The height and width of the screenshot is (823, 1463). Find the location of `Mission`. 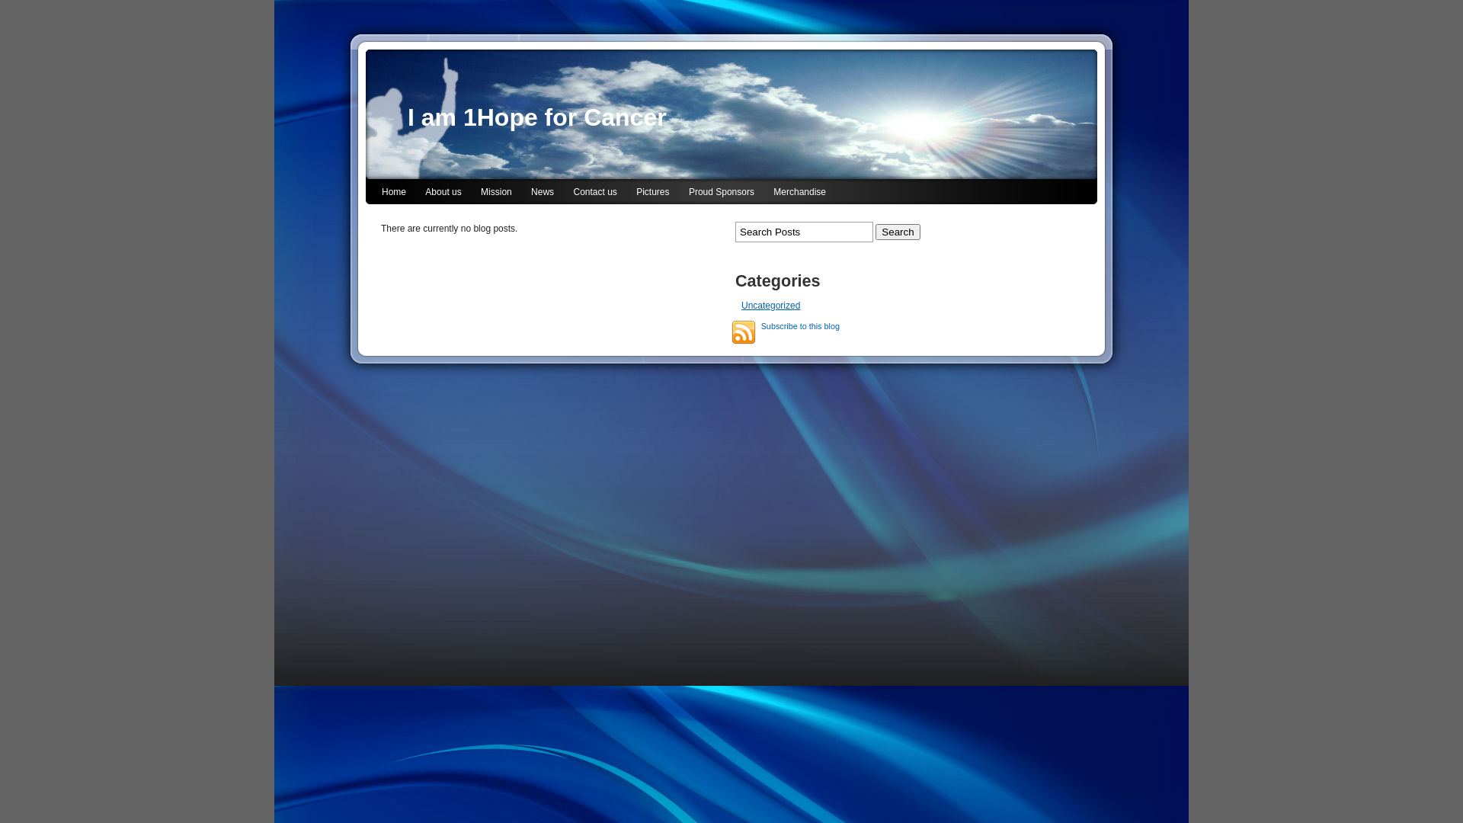

Mission is located at coordinates (497, 194).